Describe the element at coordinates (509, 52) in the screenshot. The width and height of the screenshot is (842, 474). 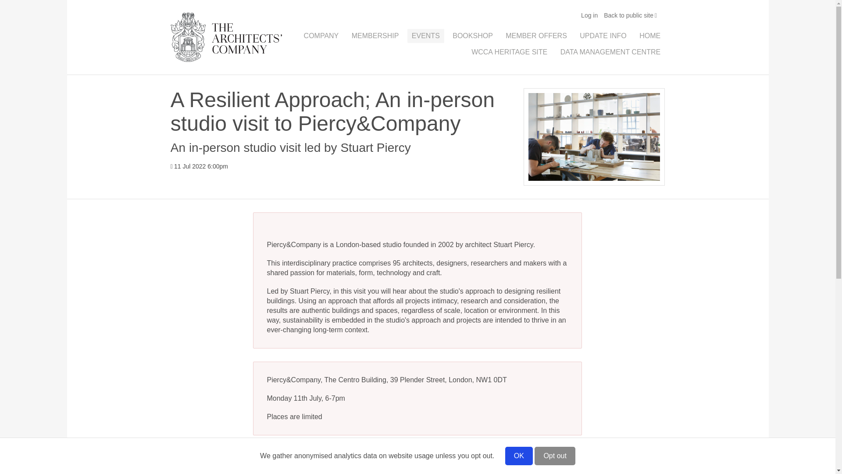
I see `WCCA HERITAGE SITE` at that location.